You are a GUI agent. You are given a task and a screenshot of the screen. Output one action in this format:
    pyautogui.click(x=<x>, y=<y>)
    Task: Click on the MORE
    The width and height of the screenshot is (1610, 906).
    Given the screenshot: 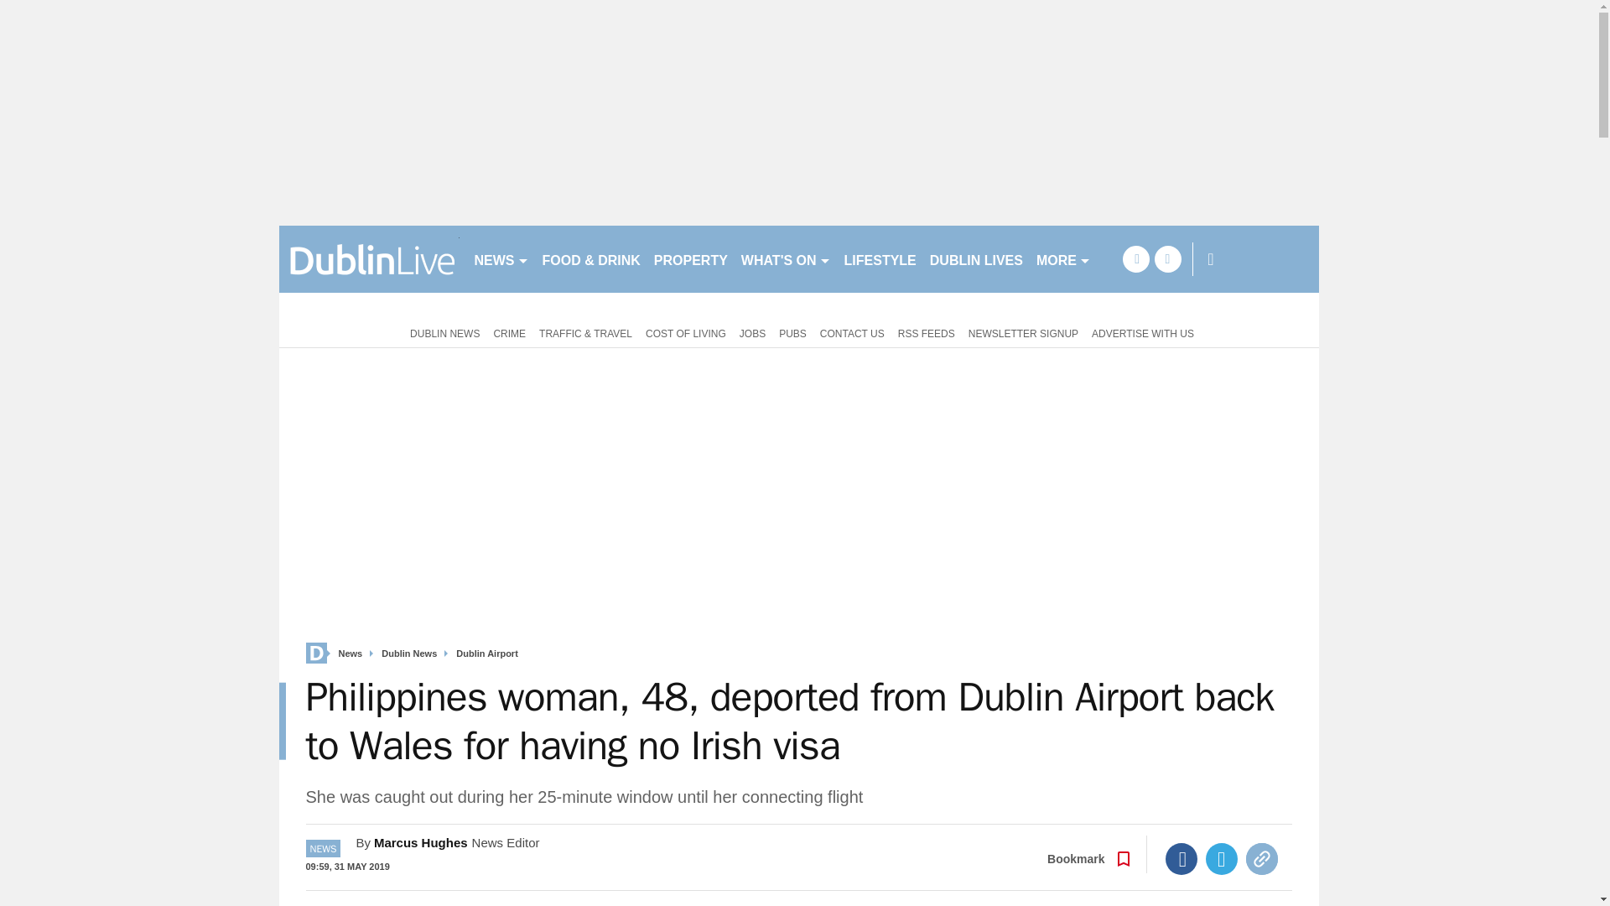 What is the action you would take?
    pyautogui.click(x=1063, y=258)
    